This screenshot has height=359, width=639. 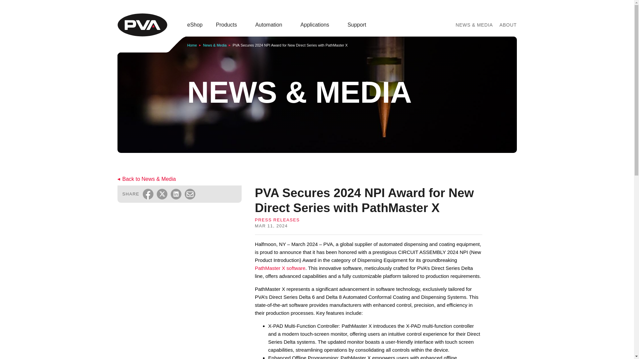 What do you see at coordinates (195, 25) in the screenshot?
I see `eShop` at bounding box center [195, 25].